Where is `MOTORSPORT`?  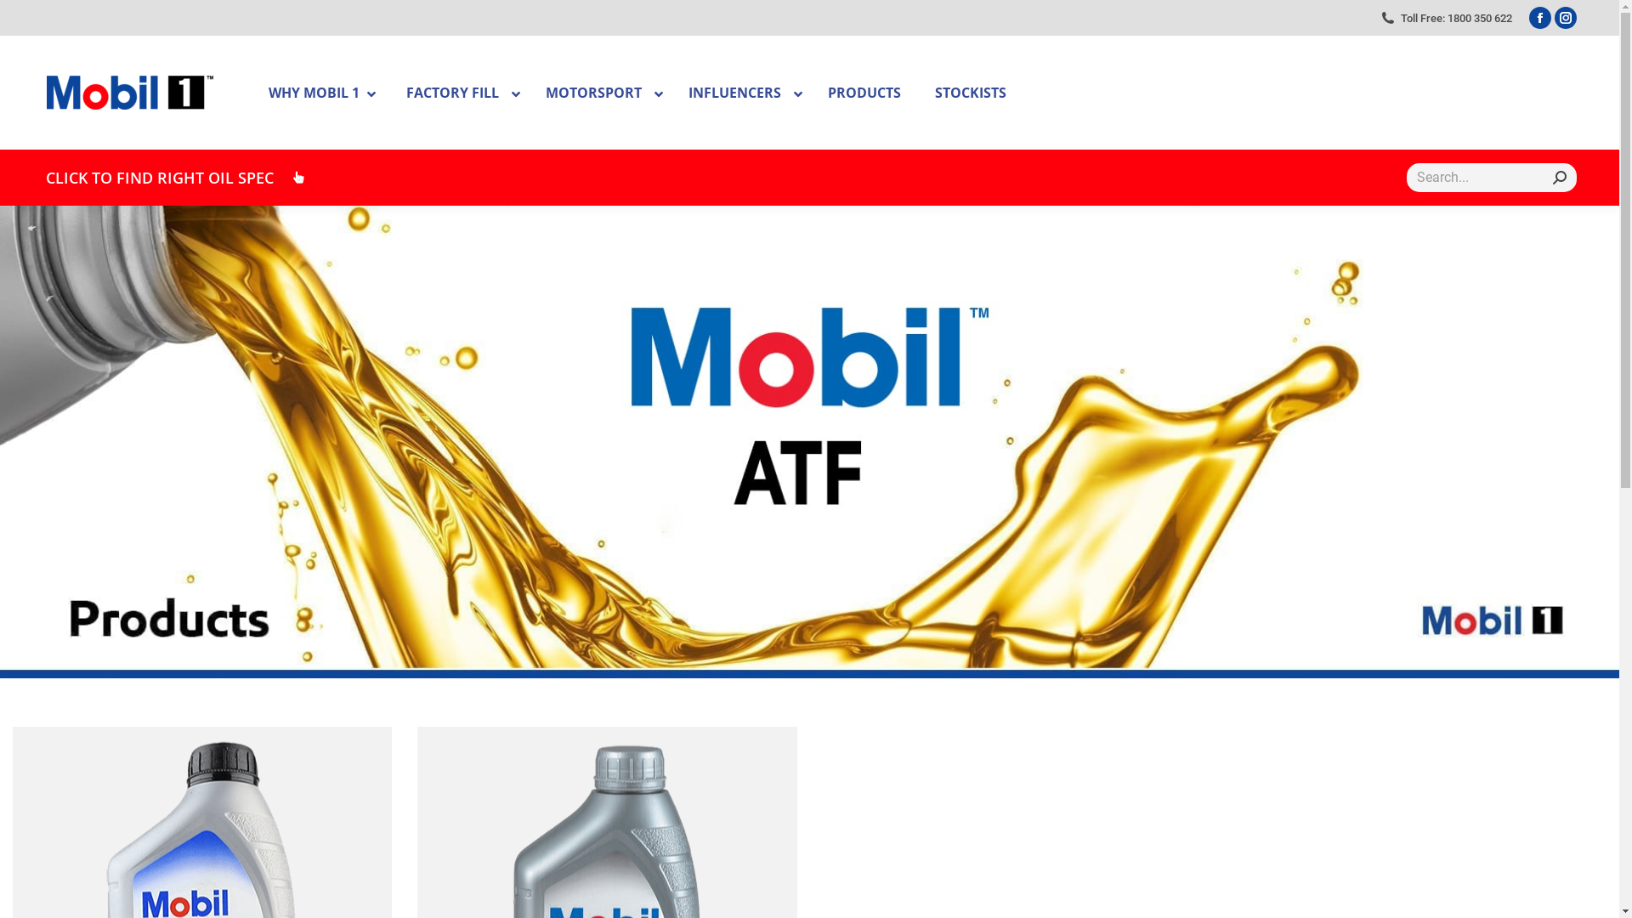 MOTORSPORT is located at coordinates (600, 92).